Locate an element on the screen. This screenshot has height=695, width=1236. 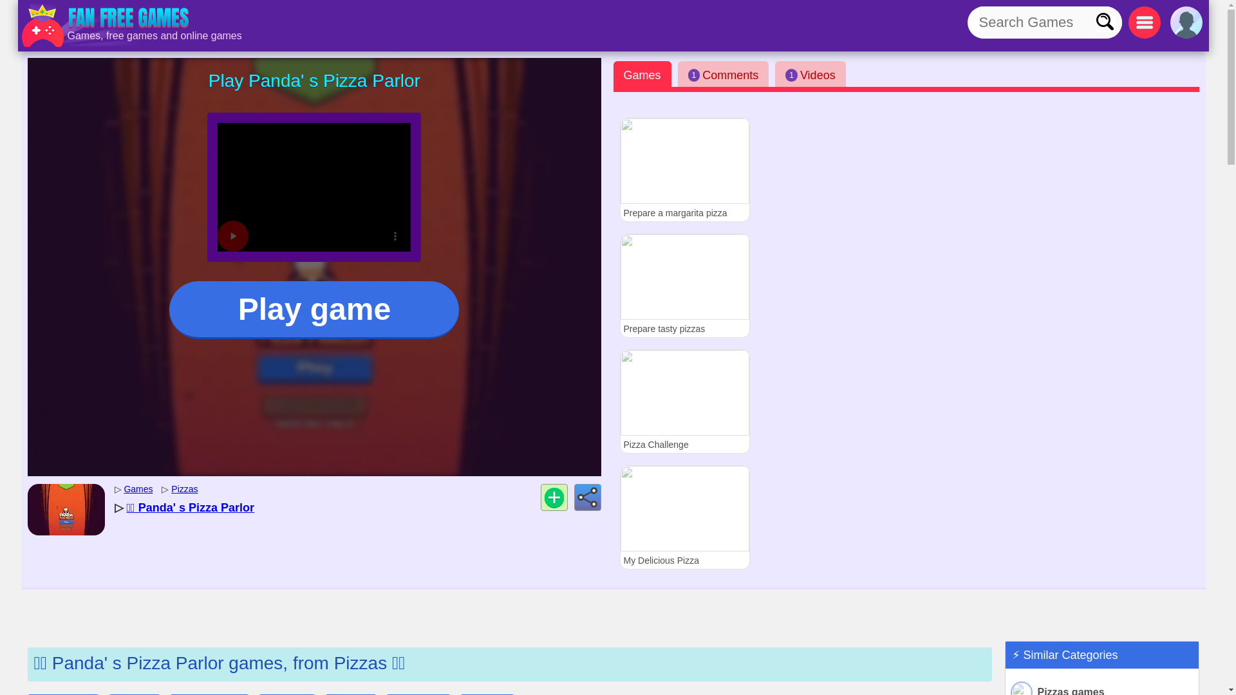
Play game is located at coordinates (314, 310).